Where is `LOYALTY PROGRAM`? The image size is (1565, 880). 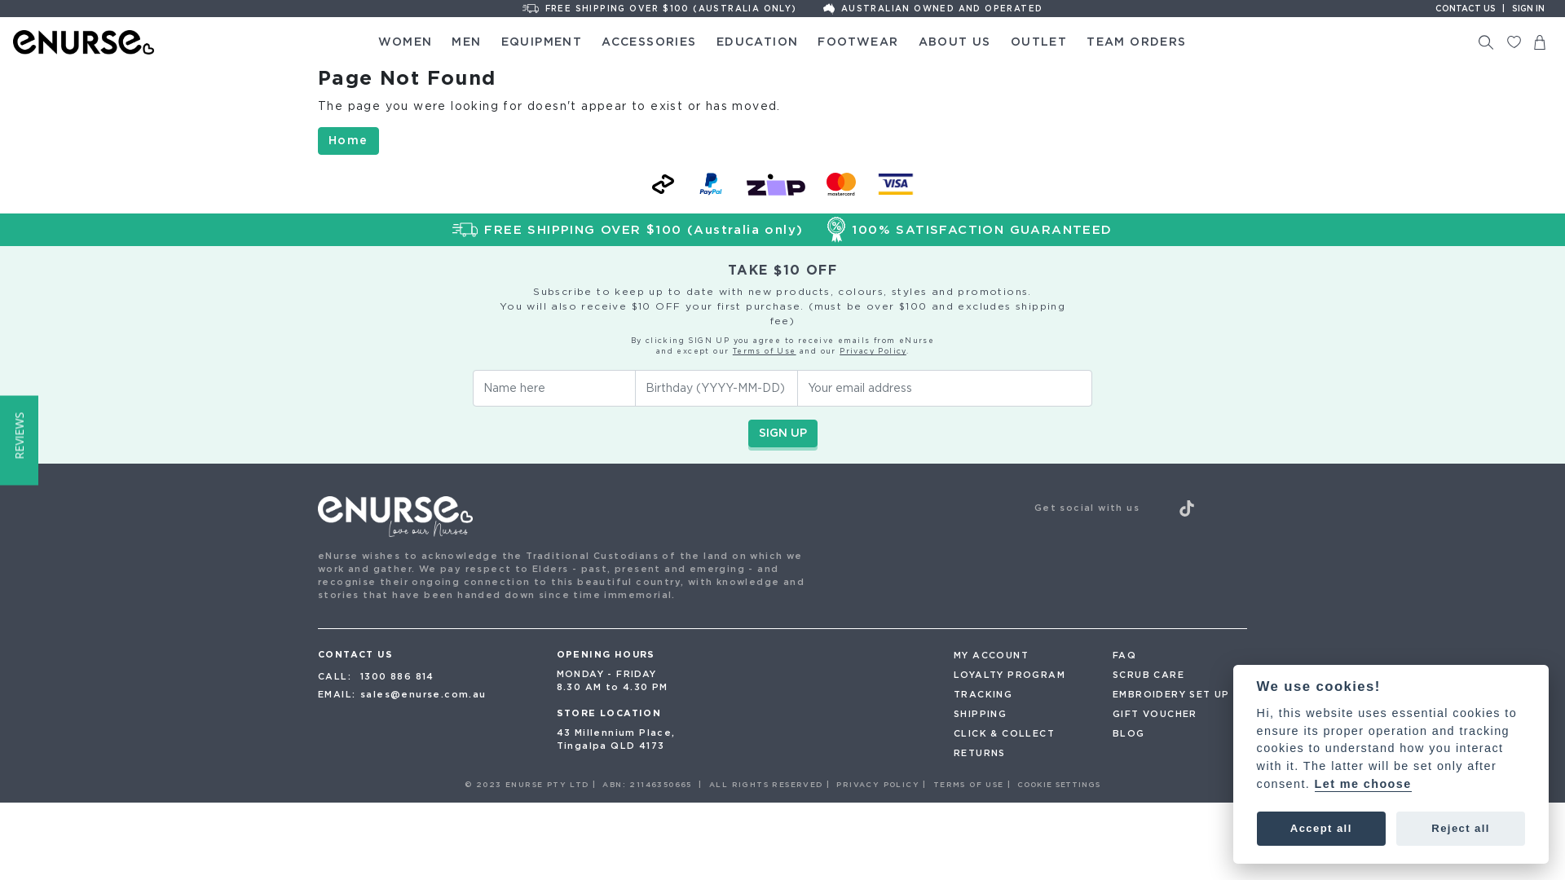
LOYALTY PROGRAM is located at coordinates (1021, 675).